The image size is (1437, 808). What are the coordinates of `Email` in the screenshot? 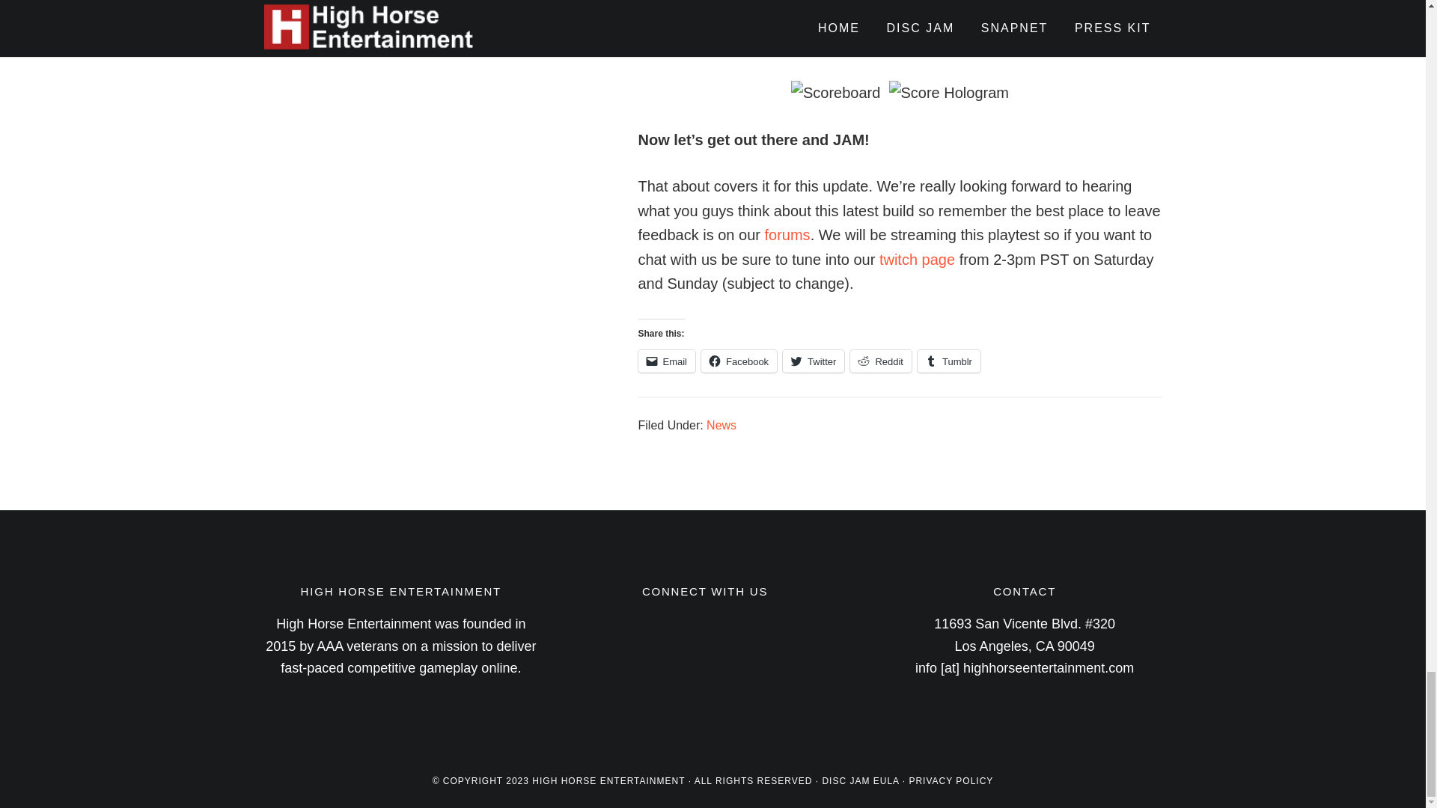 It's located at (666, 361).